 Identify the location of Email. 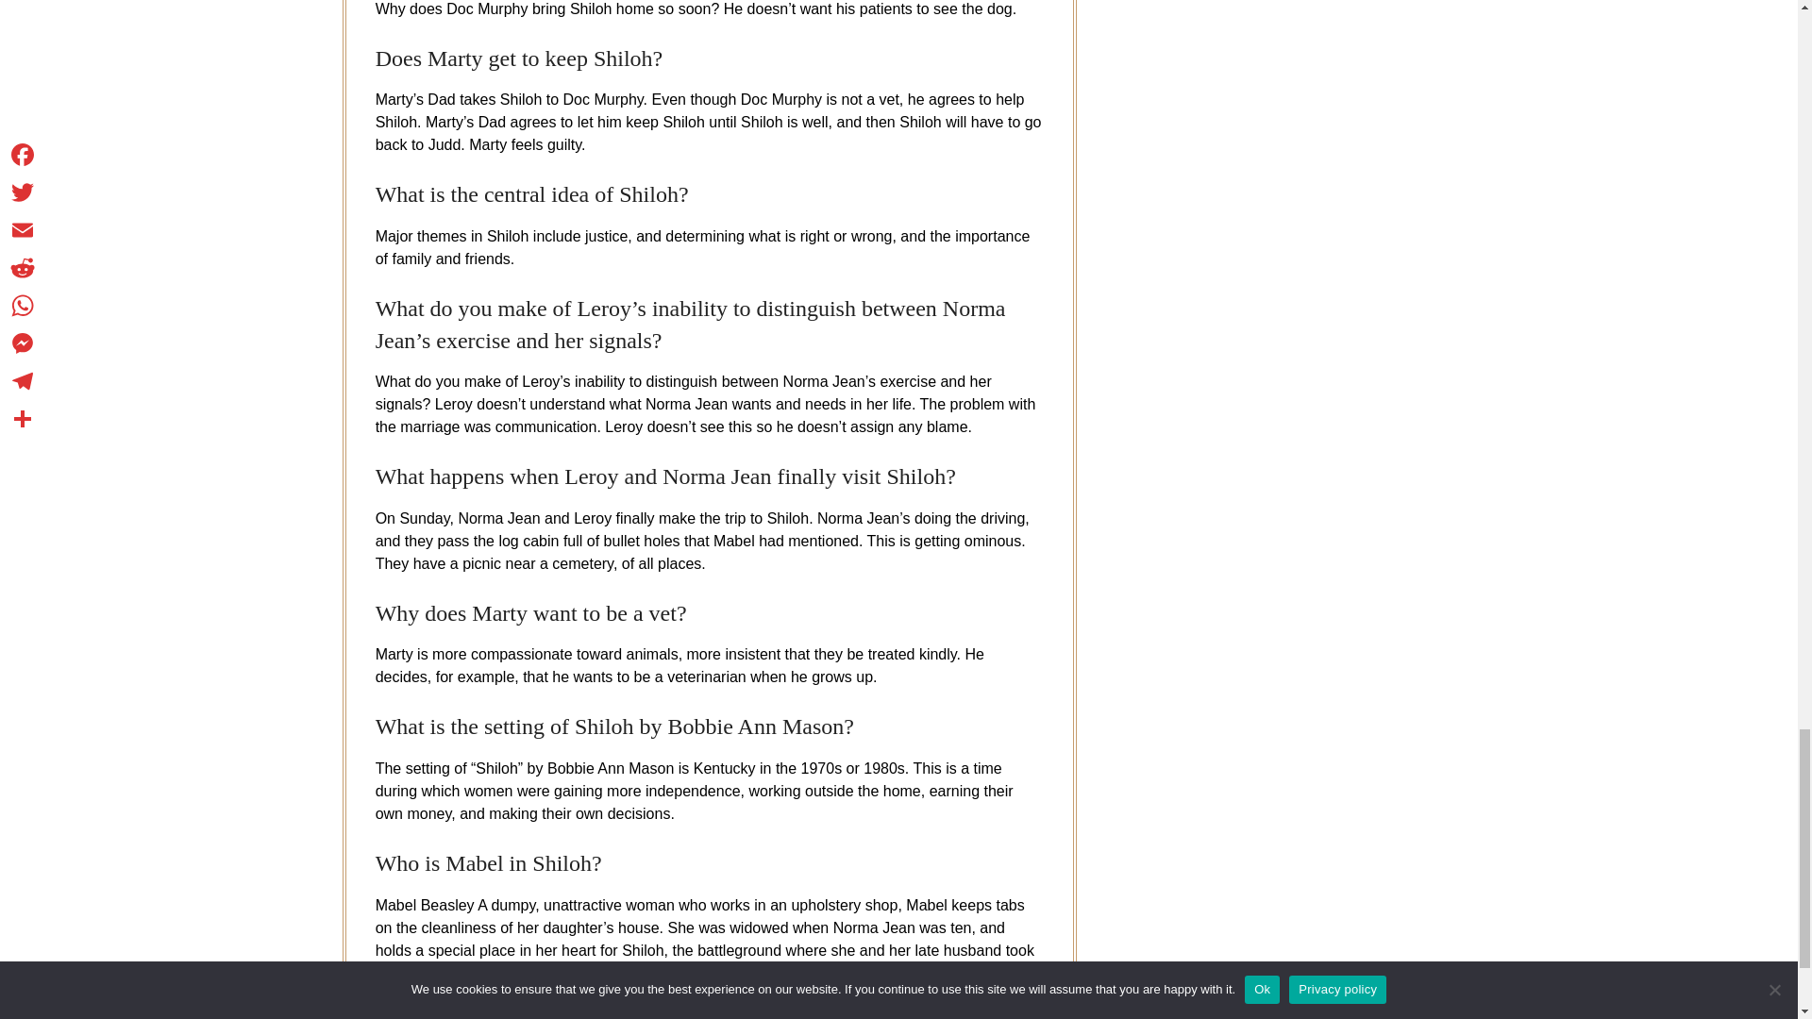
(470, 1013).